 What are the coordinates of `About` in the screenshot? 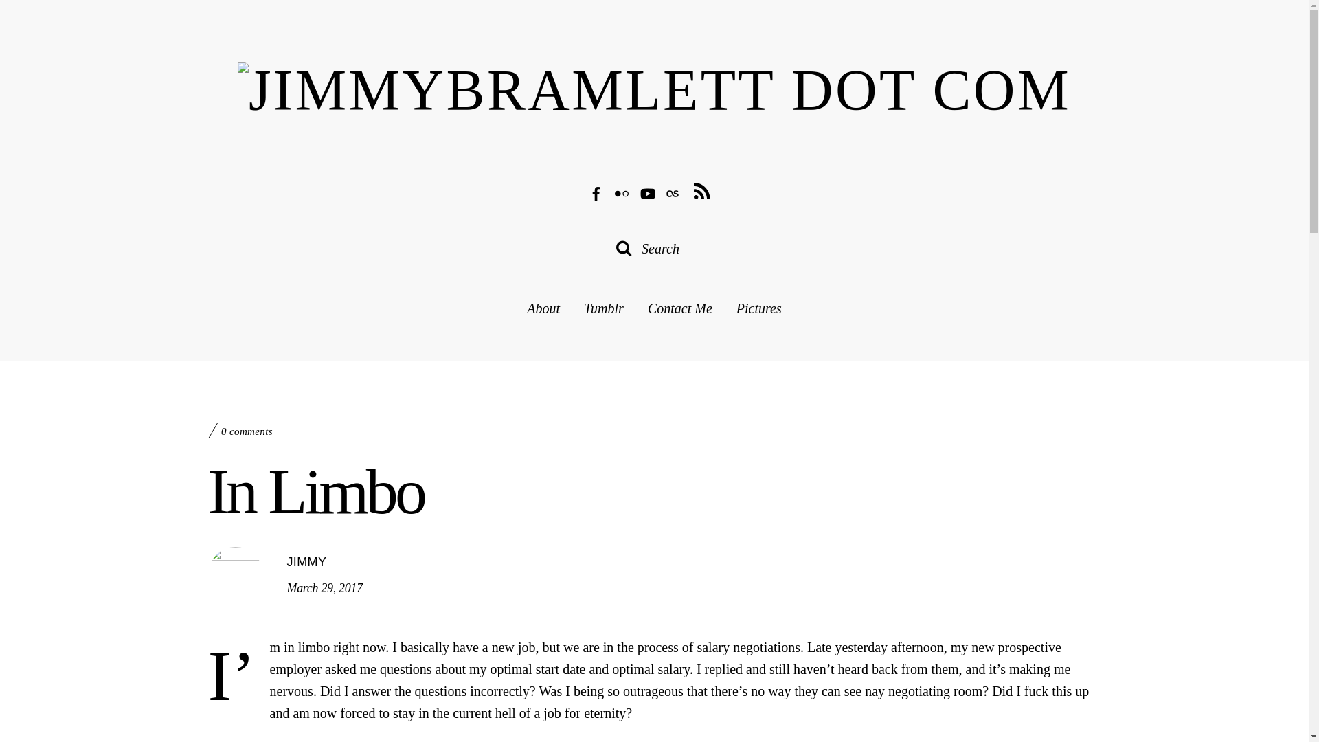 It's located at (543, 308).